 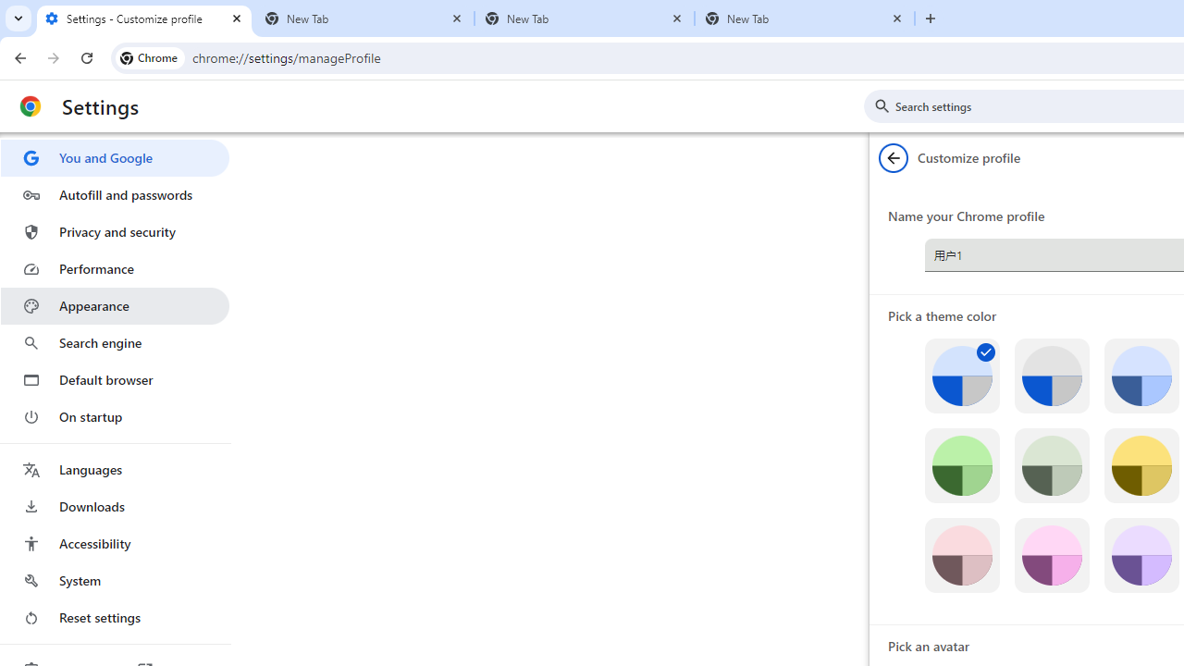 I want to click on Languages, so click(x=115, y=470).